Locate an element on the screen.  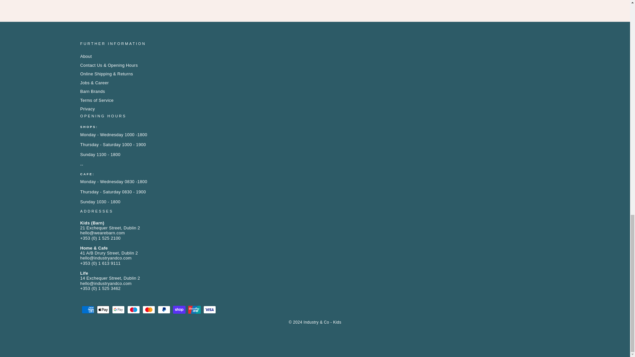
Apple Pay is located at coordinates (103, 309).